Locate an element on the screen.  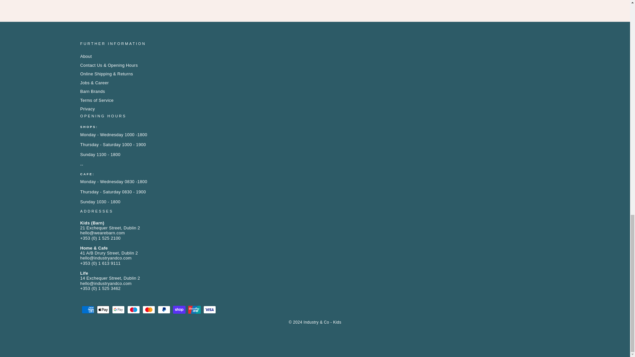
Apple Pay is located at coordinates (103, 309).